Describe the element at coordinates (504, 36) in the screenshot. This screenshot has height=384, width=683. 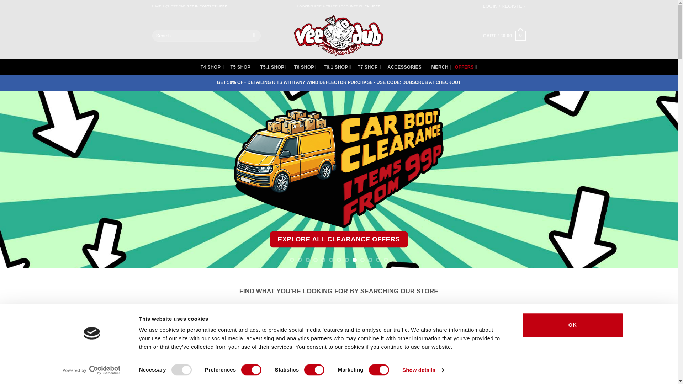
I see `Search` at that location.